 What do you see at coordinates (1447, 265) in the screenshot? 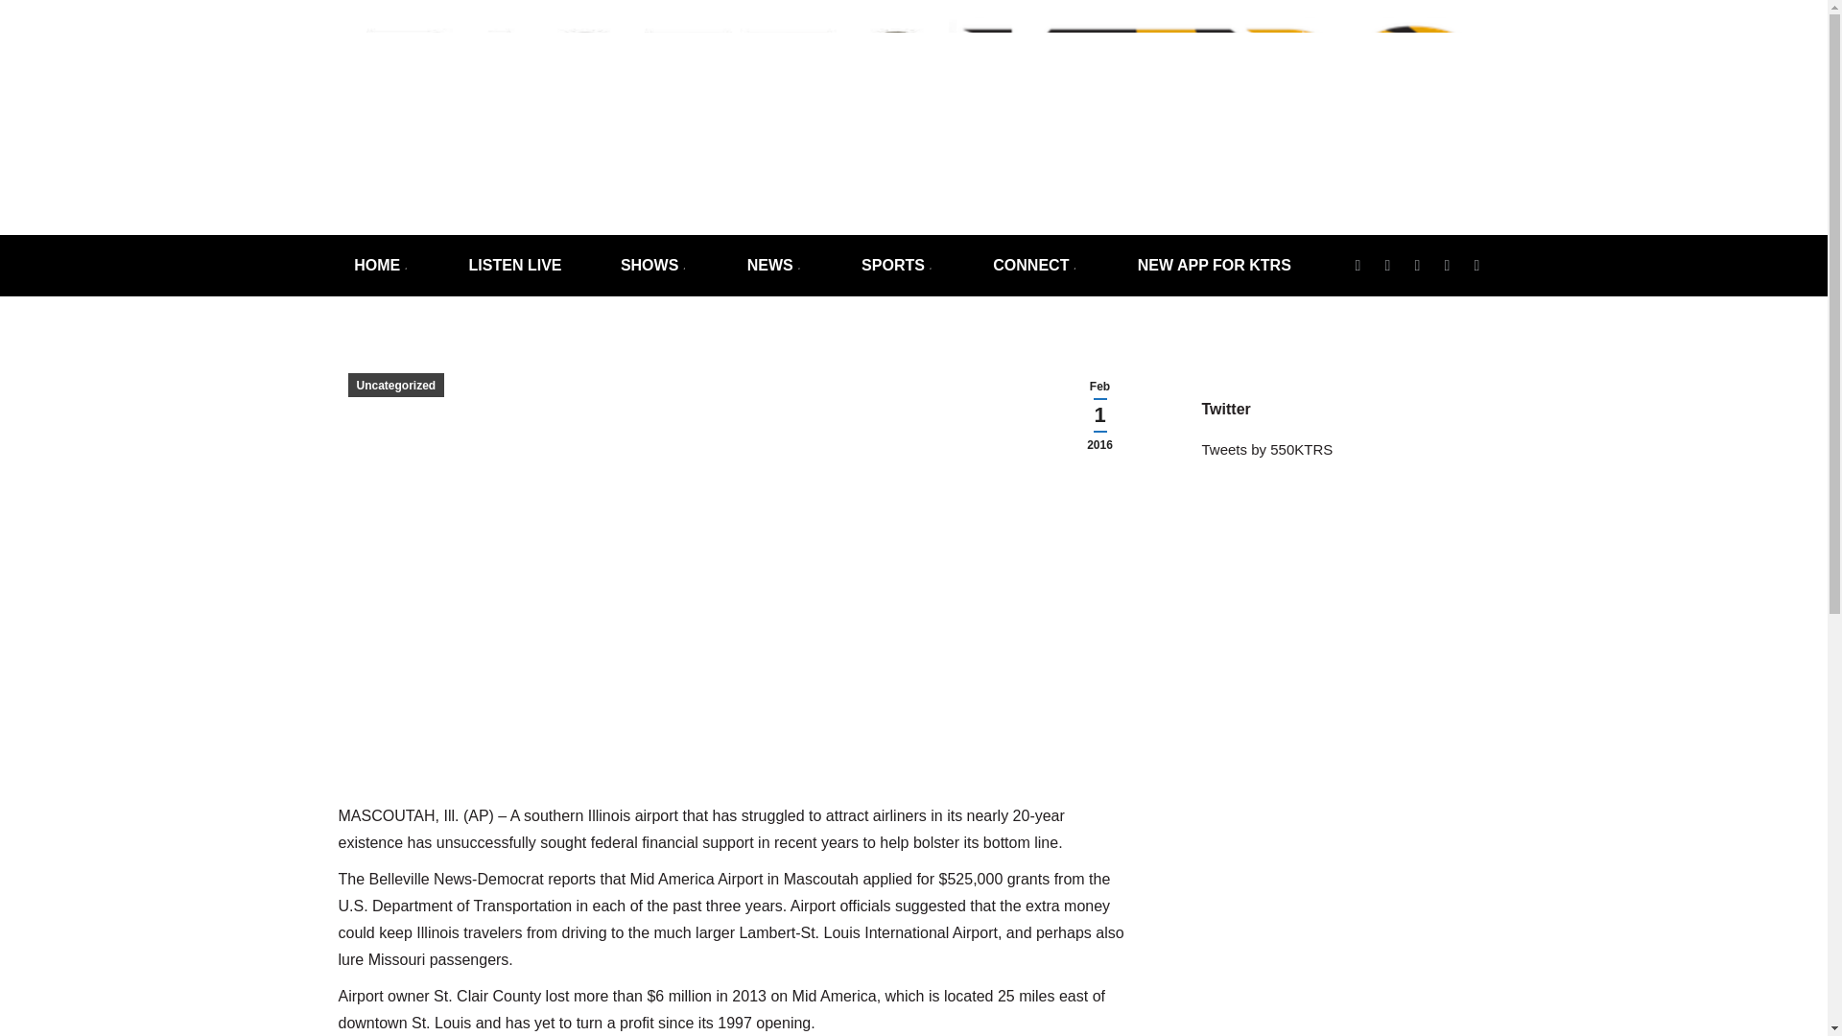
I see `SoundCloud` at bounding box center [1447, 265].